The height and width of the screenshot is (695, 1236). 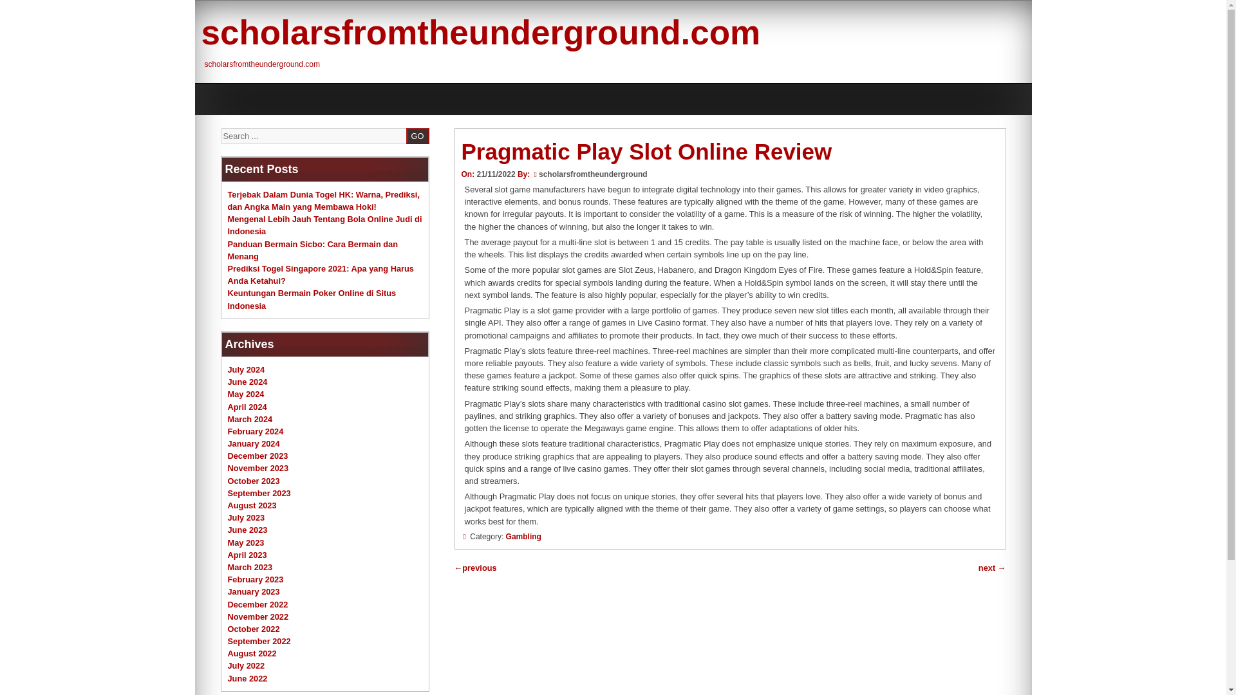 I want to click on July 2024, so click(x=246, y=369).